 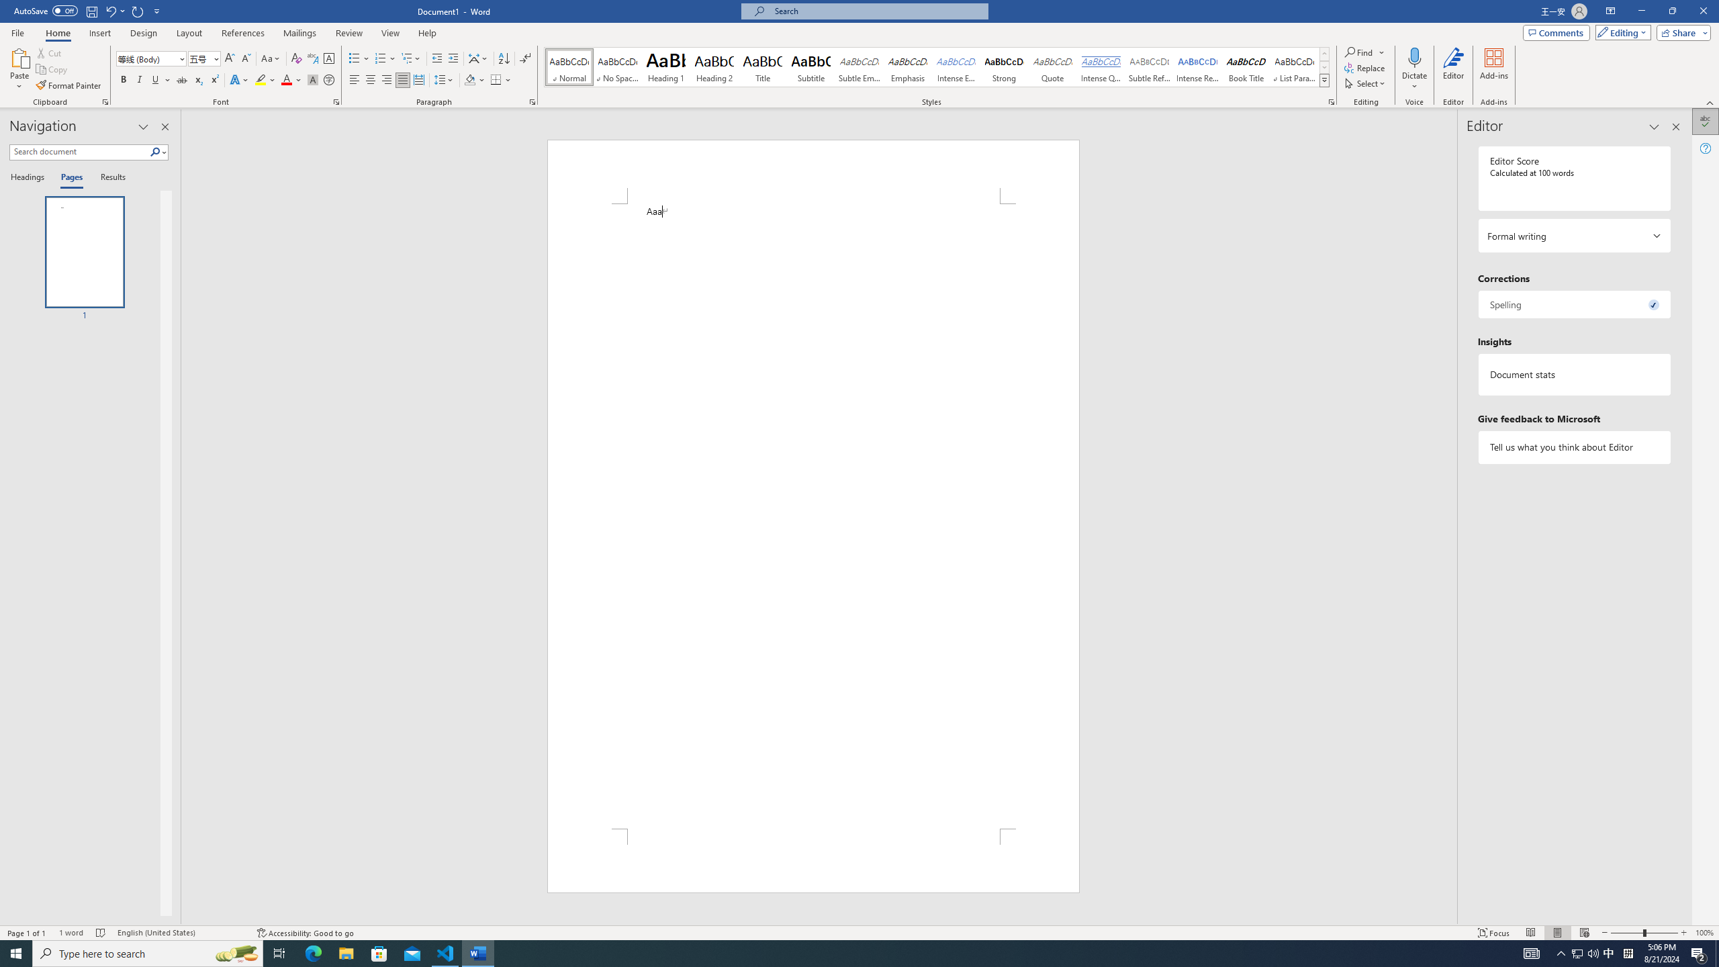 What do you see at coordinates (1557, 933) in the screenshot?
I see `Print Layout` at bounding box center [1557, 933].